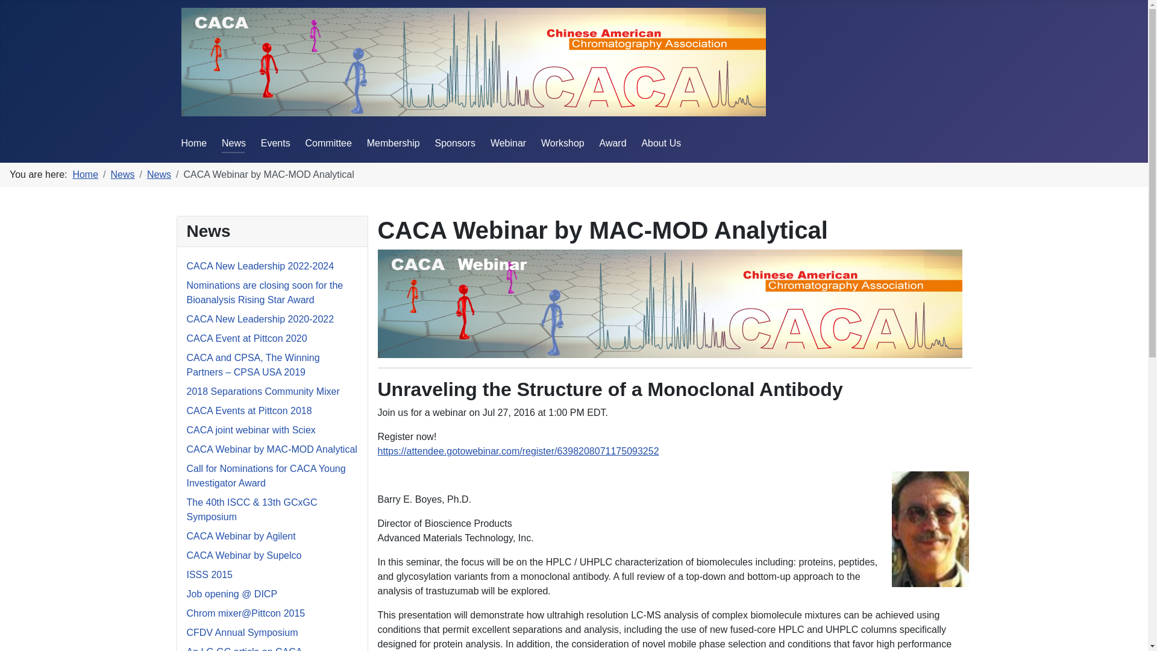 Image resolution: width=1157 pixels, height=651 pixels. I want to click on CACA New Leadership 2022-2024, so click(260, 266).